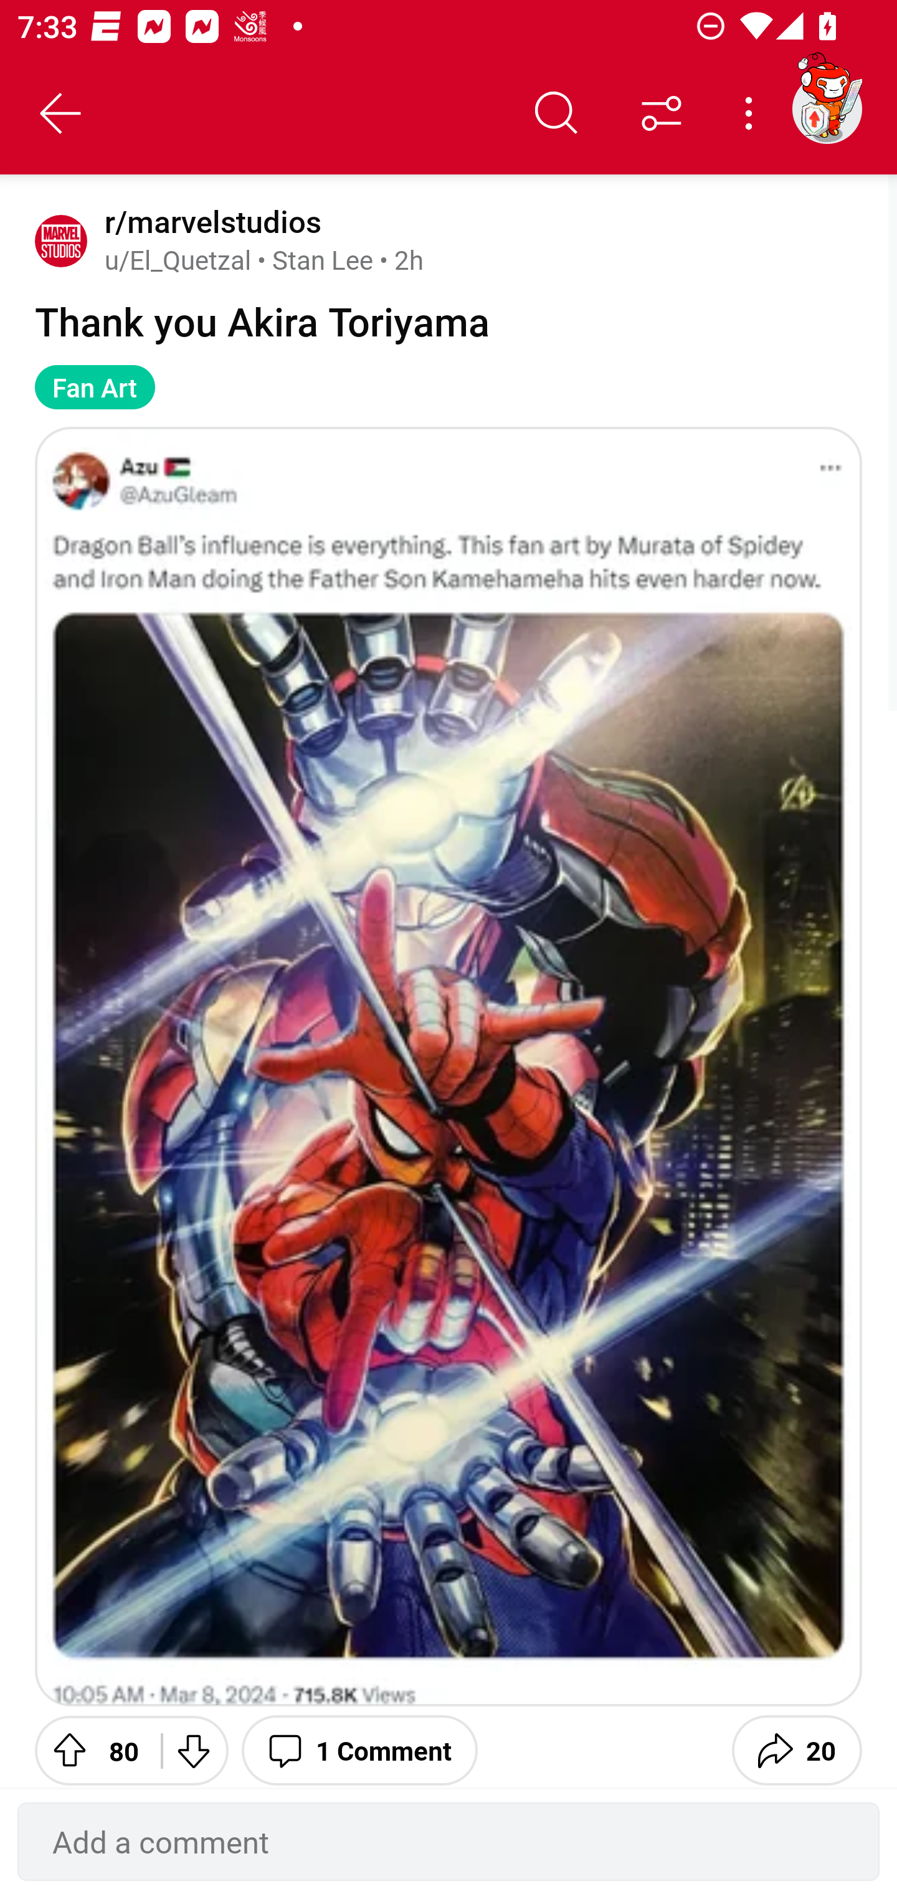 The width and height of the screenshot is (897, 1894). What do you see at coordinates (61, 240) in the screenshot?
I see `Avatar` at bounding box center [61, 240].